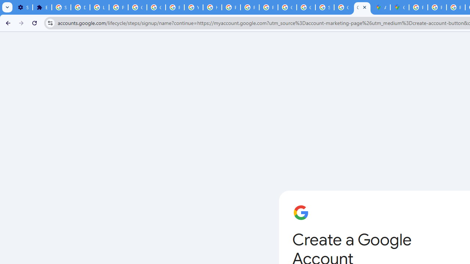 This screenshot has width=470, height=264. What do you see at coordinates (23, 7) in the screenshot?
I see `Settings - On startup` at bounding box center [23, 7].